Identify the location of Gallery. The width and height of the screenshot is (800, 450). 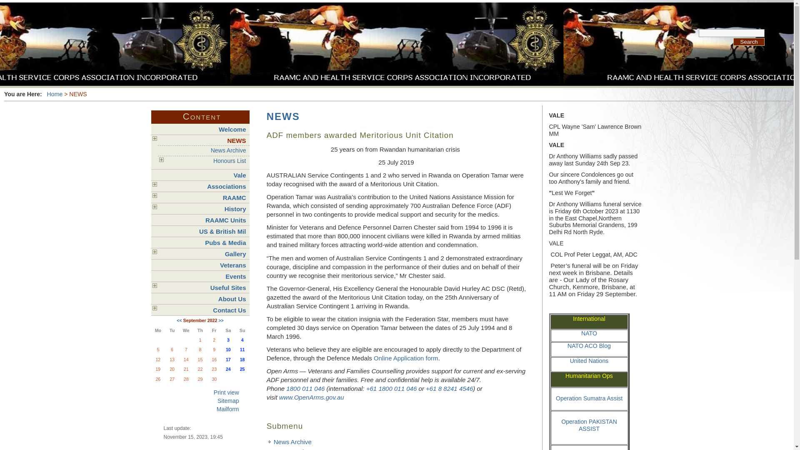
(202, 254).